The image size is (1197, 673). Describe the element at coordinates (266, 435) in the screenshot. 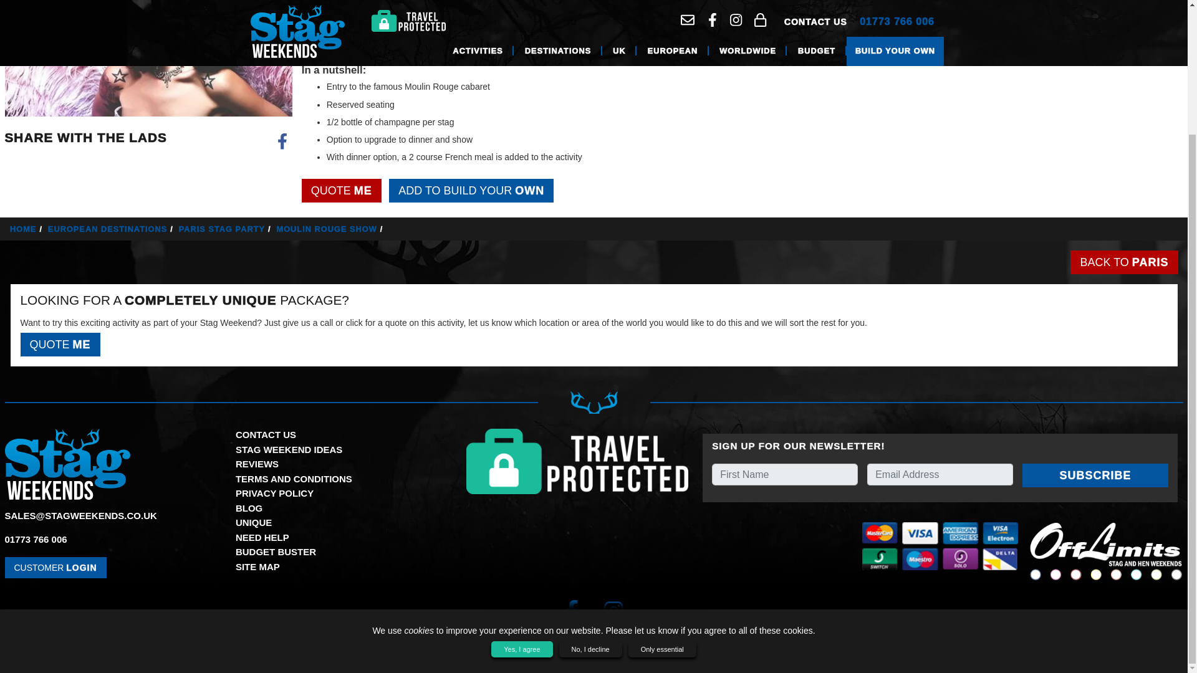

I see `CONTACT US` at that location.